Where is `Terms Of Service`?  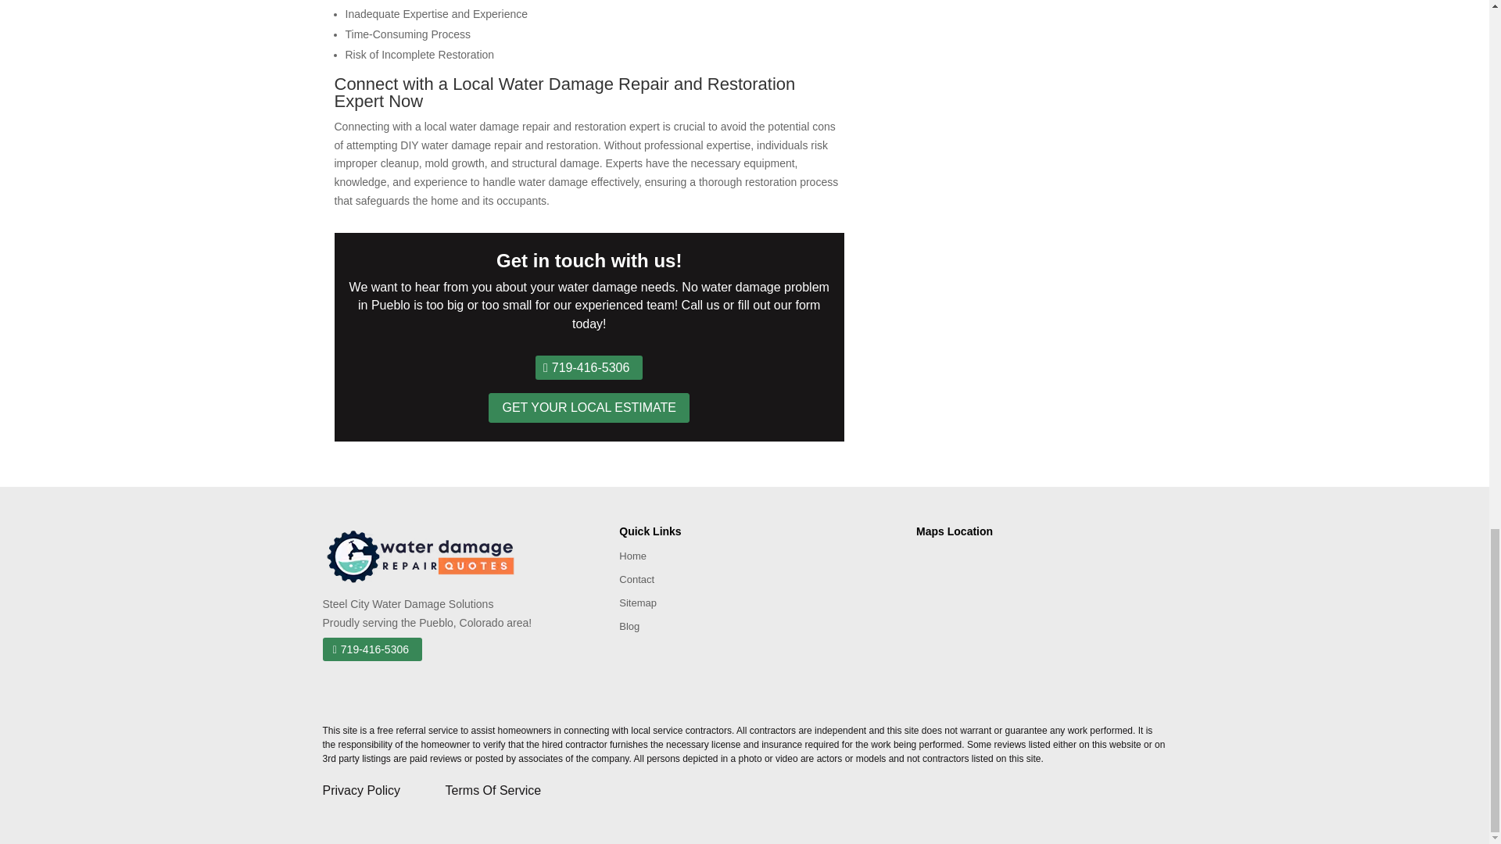 Terms Of Service is located at coordinates (494, 790).